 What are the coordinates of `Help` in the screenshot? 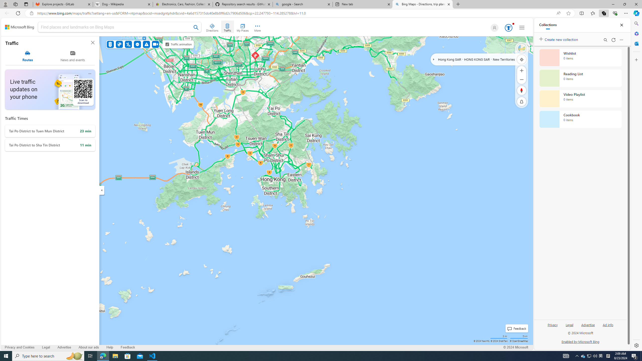 It's located at (110, 347).